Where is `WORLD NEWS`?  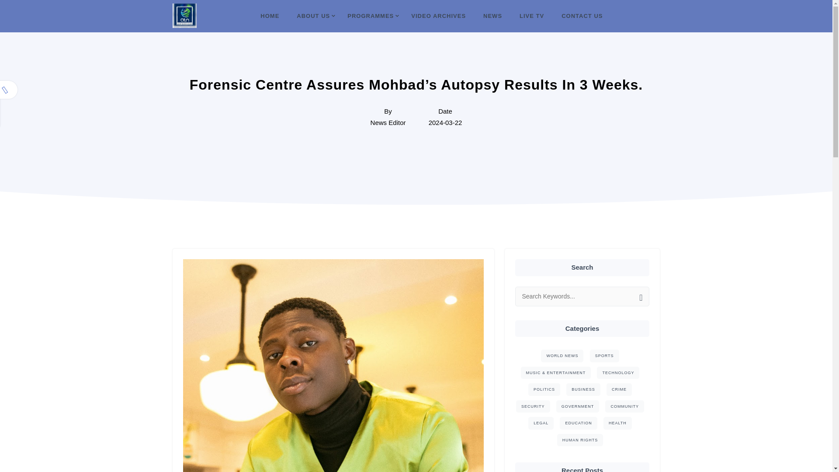
WORLD NEWS is located at coordinates (562, 356).